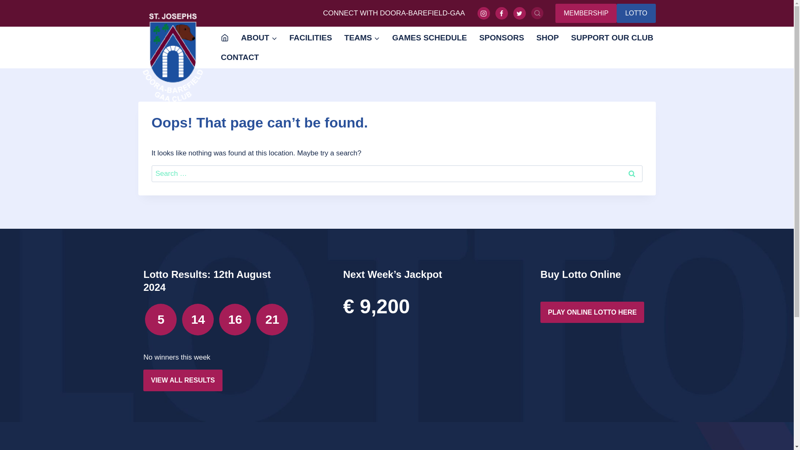  Describe the element at coordinates (239, 57) in the screenshot. I see `CONTACT` at that location.